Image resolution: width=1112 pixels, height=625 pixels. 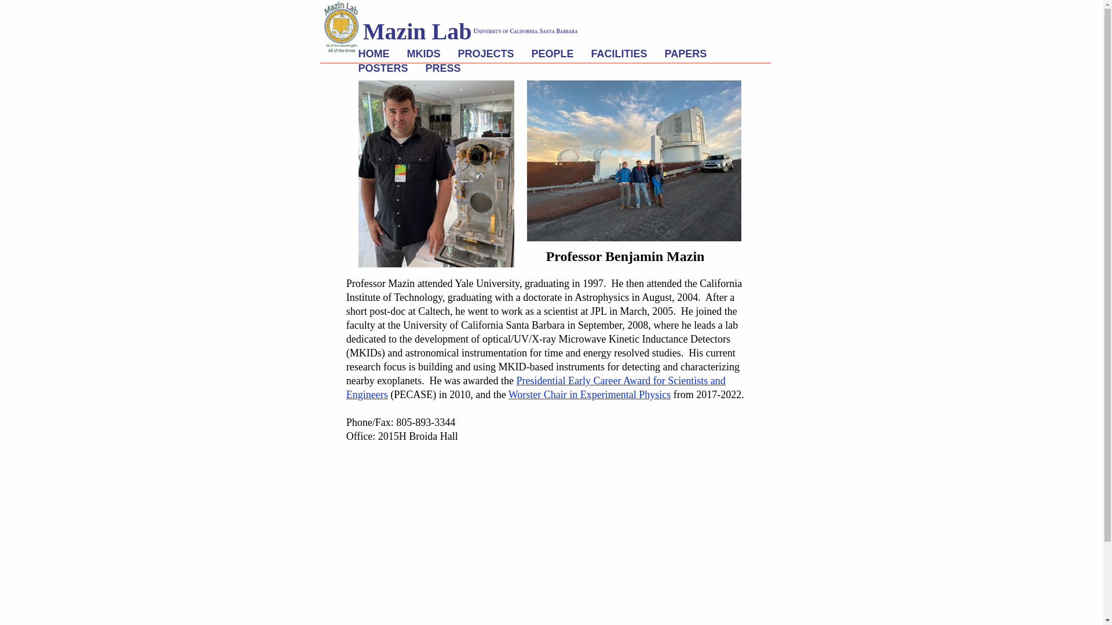 What do you see at coordinates (485, 54) in the screenshot?
I see `PROJECTS` at bounding box center [485, 54].